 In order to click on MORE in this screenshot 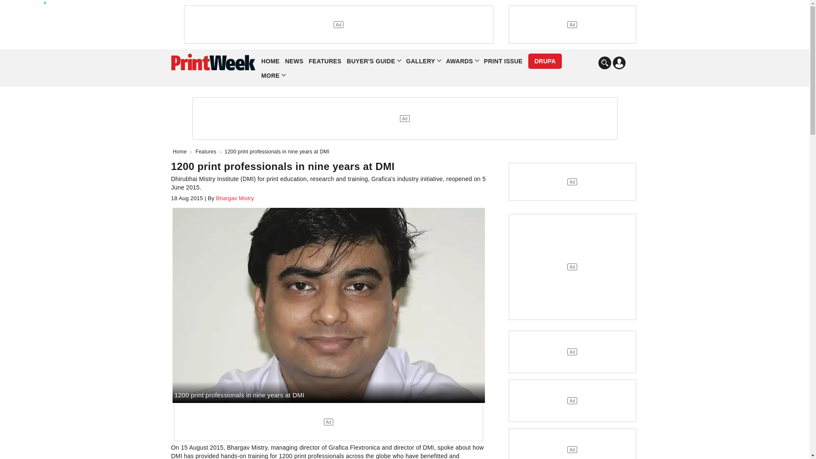, I will do `click(273, 76)`.